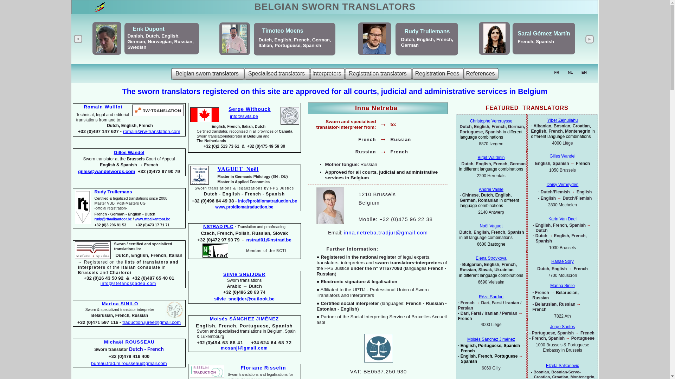 This screenshot has width=675, height=379. Describe the element at coordinates (562, 366) in the screenshot. I see `Elzela Salkanovic` at that location.